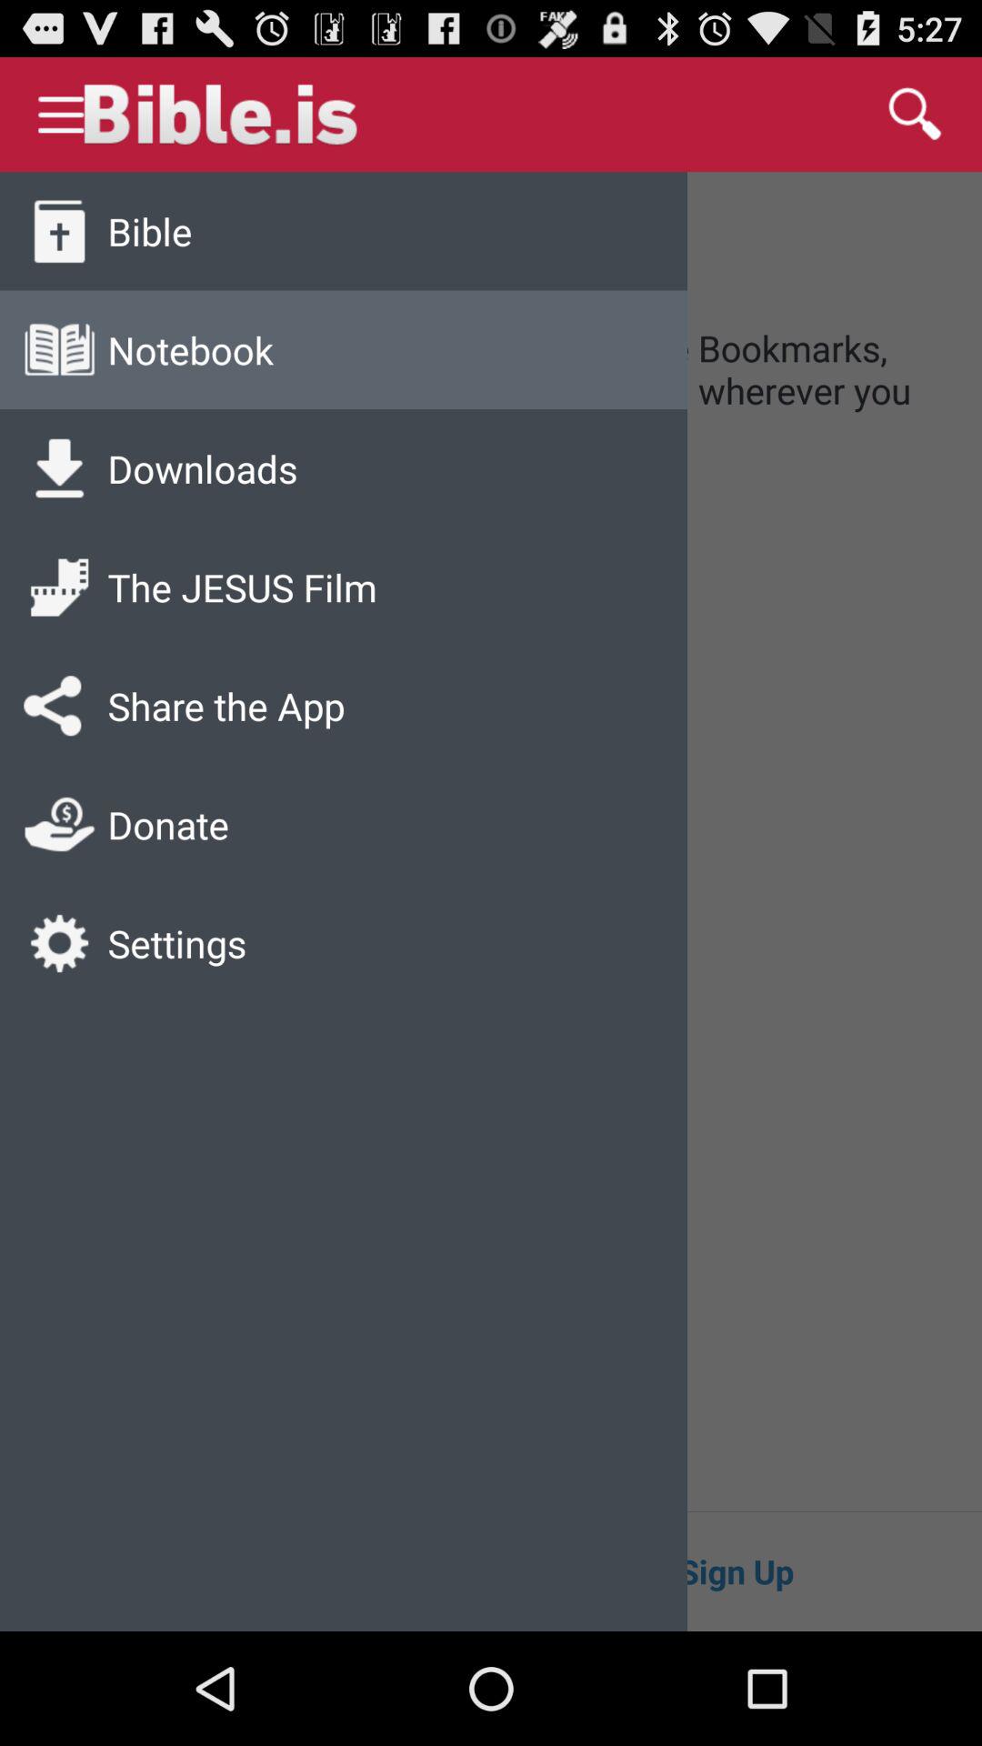 This screenshot has width=982, height=1746. Describe the element at coordinates (58, 587) in the screenshot. I see `click on the icon beside the jesus film` at that location.